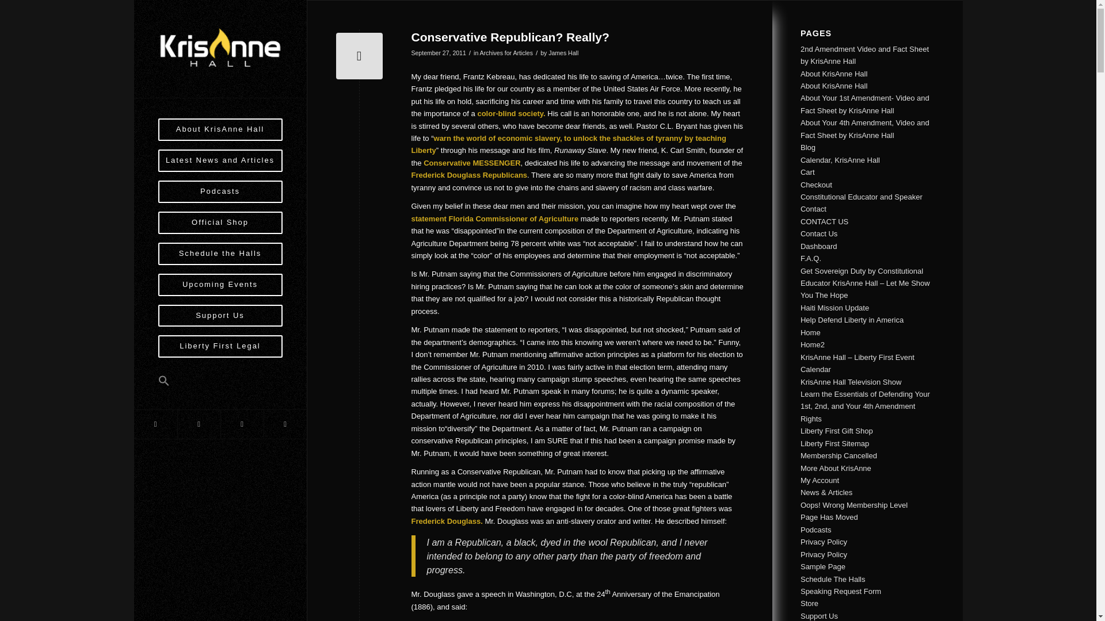 The image size is (1105, 621). I want to click on Posts by James Hall, so click(563, 53).